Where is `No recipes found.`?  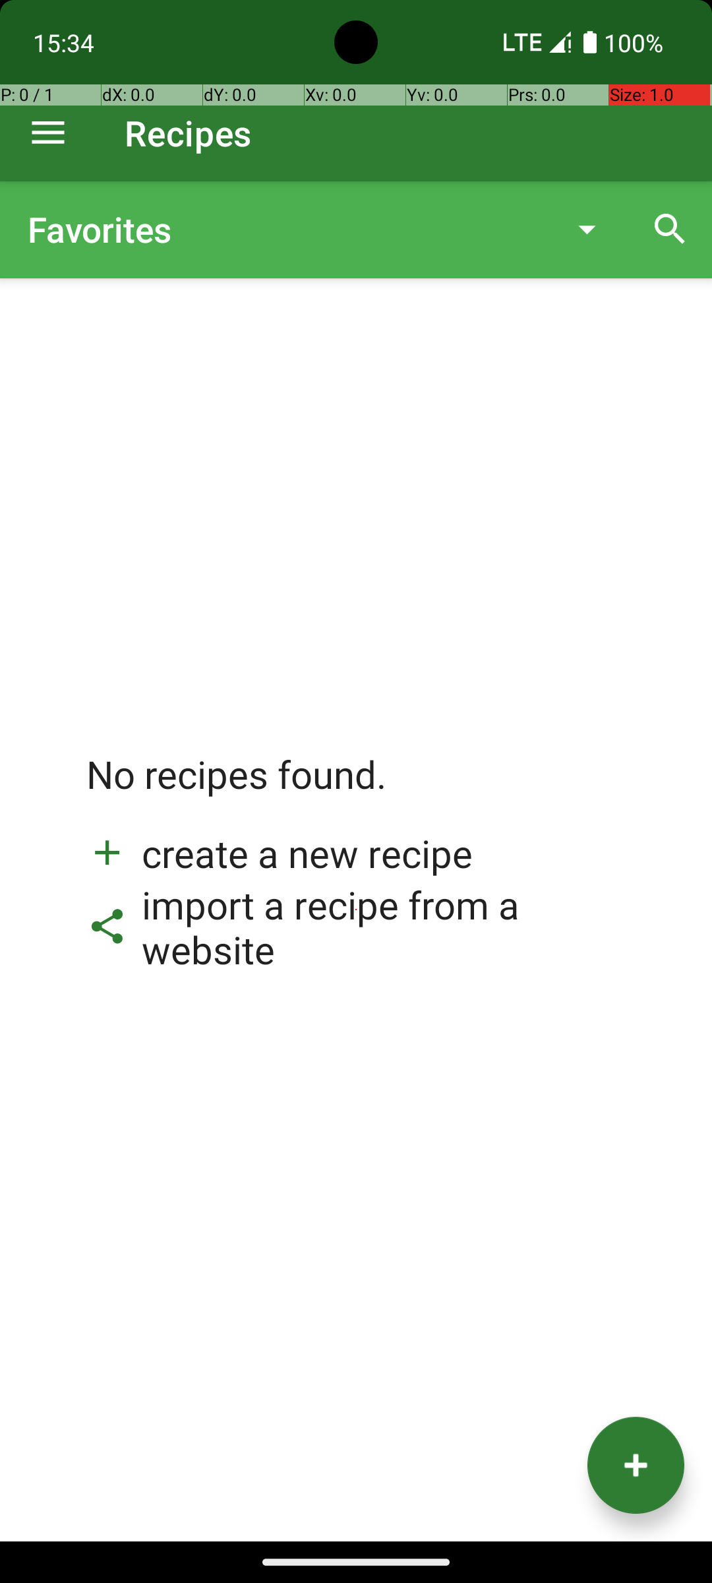
No recipes found. is located at coordinates (237, 788).